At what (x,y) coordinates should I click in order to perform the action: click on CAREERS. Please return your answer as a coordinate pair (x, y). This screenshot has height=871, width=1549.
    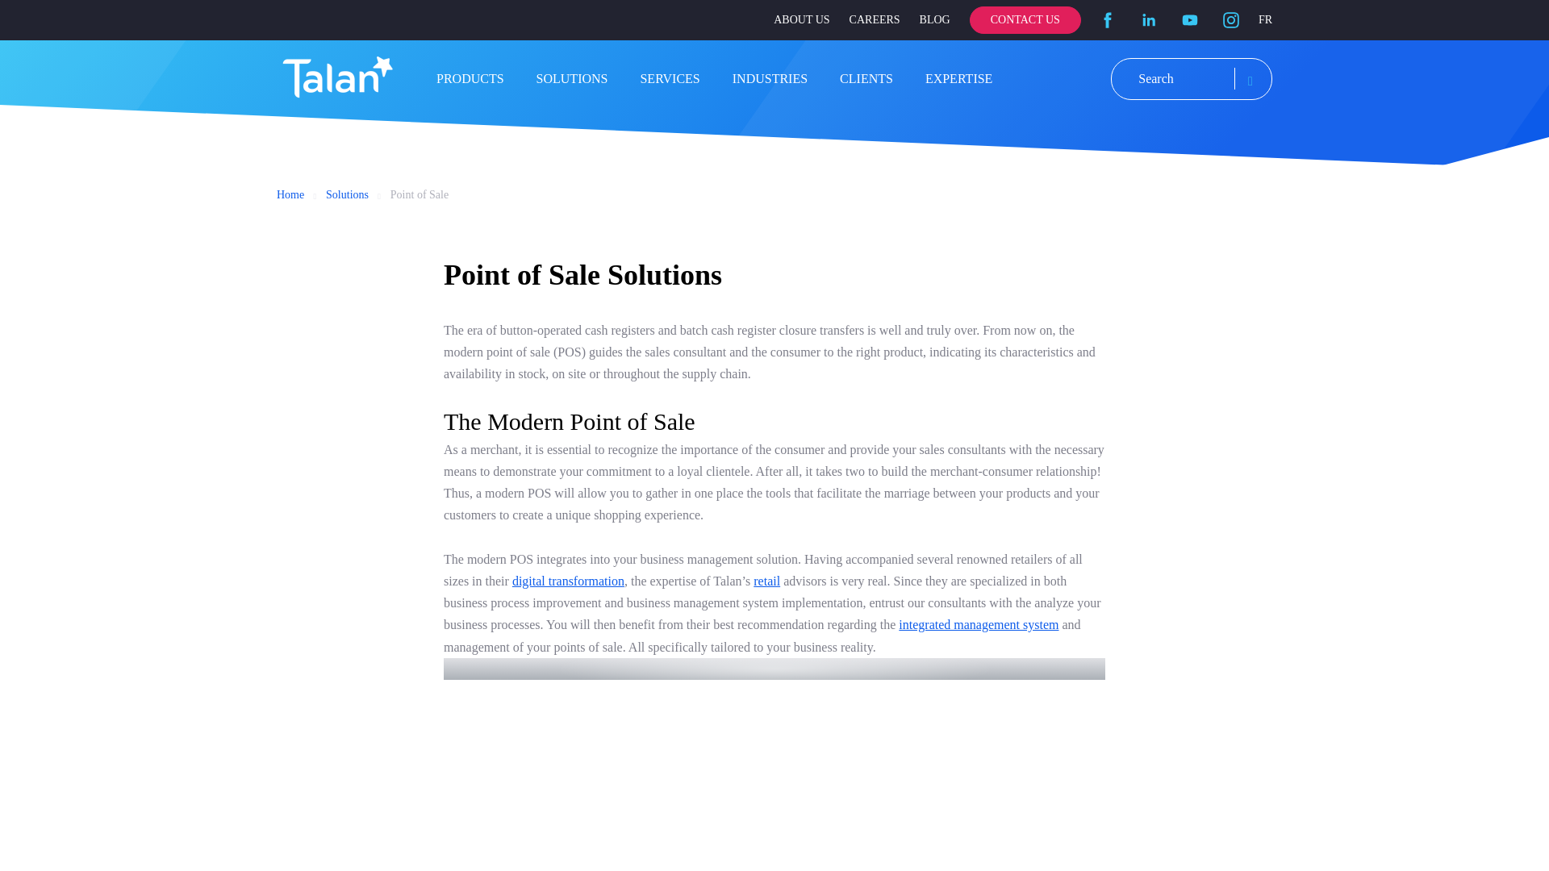
    Looking at the image, I should click on (875, 19).